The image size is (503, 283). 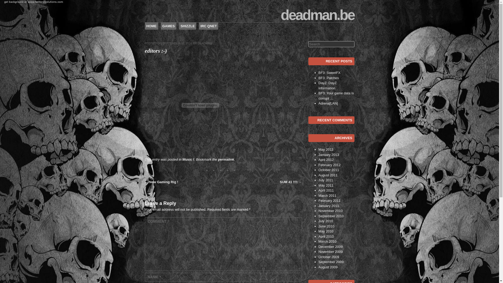 What do you see at coordinates (326, 149) in the screenshot?
I see `May 2013` at bounding box center [326, 149].